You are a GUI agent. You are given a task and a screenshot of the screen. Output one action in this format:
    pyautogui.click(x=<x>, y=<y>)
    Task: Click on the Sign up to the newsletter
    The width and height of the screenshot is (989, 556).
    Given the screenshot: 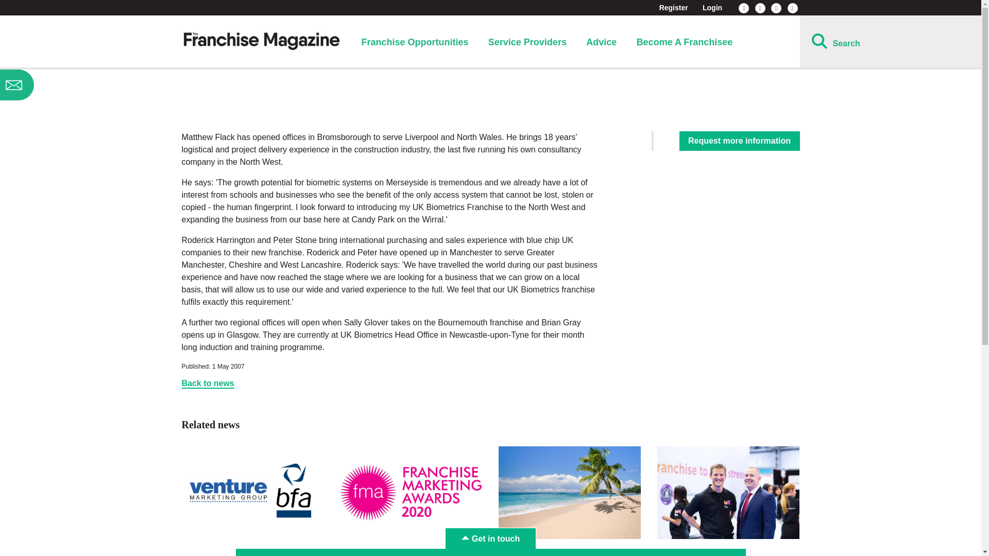 What is the action you would take?
    pyautogui.click(x=81, y=85)
    